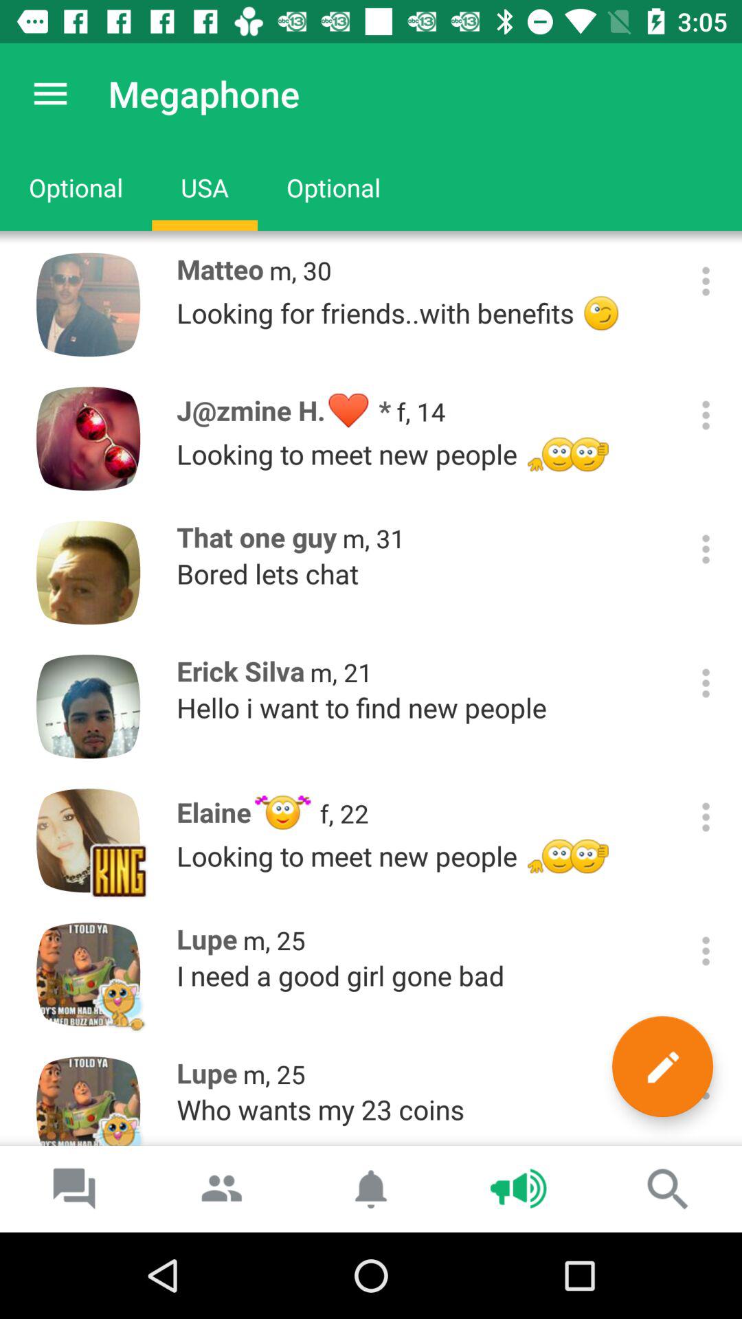  I want to click on asking to see options, so click(706, 415).